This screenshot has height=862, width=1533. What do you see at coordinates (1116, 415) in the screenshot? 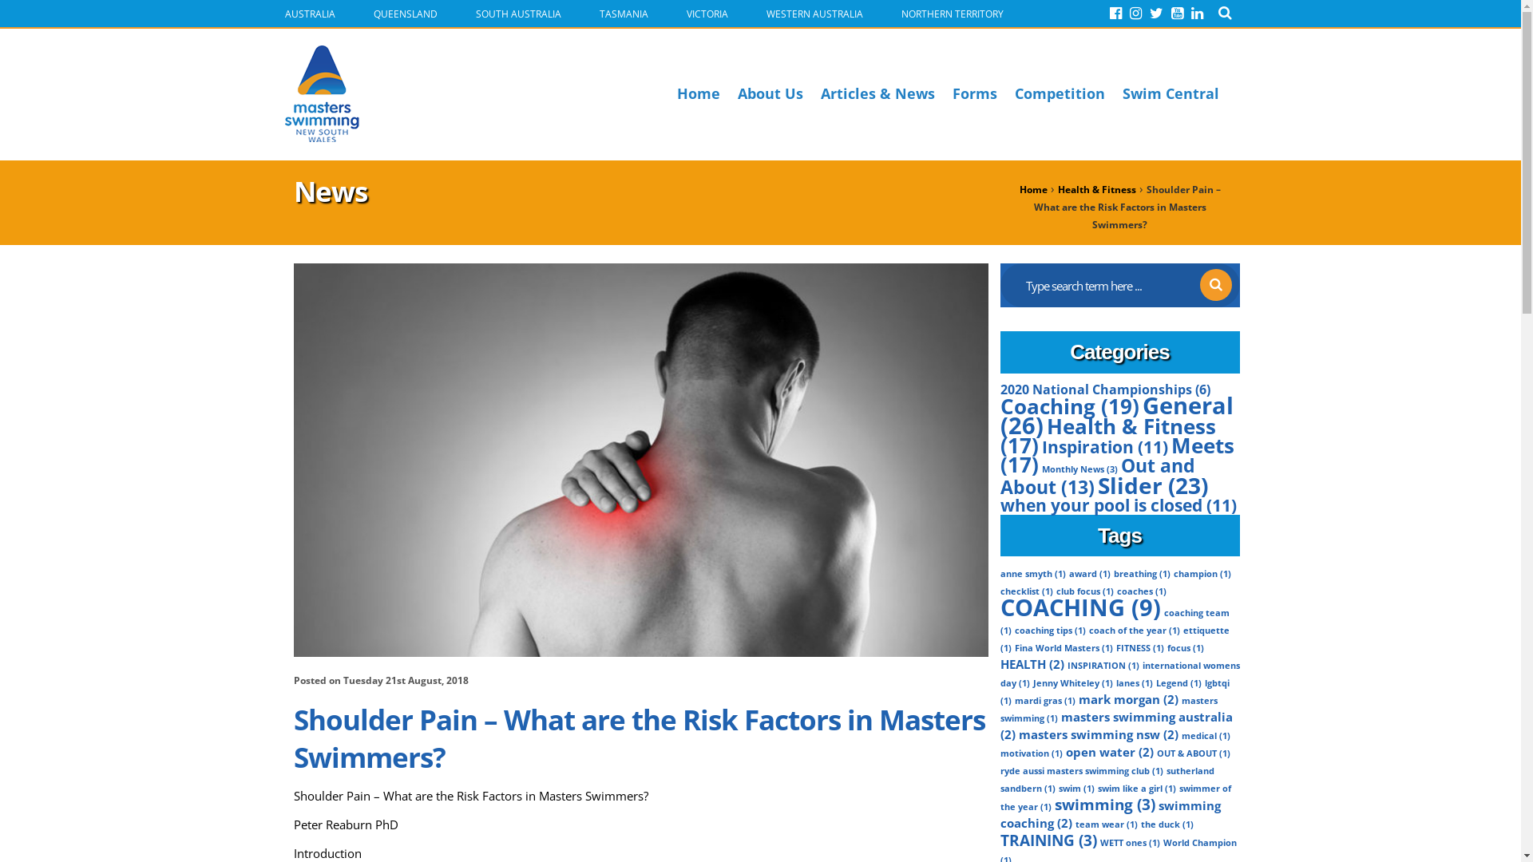
I see `General (26)` at bounding box center [1116, 415].